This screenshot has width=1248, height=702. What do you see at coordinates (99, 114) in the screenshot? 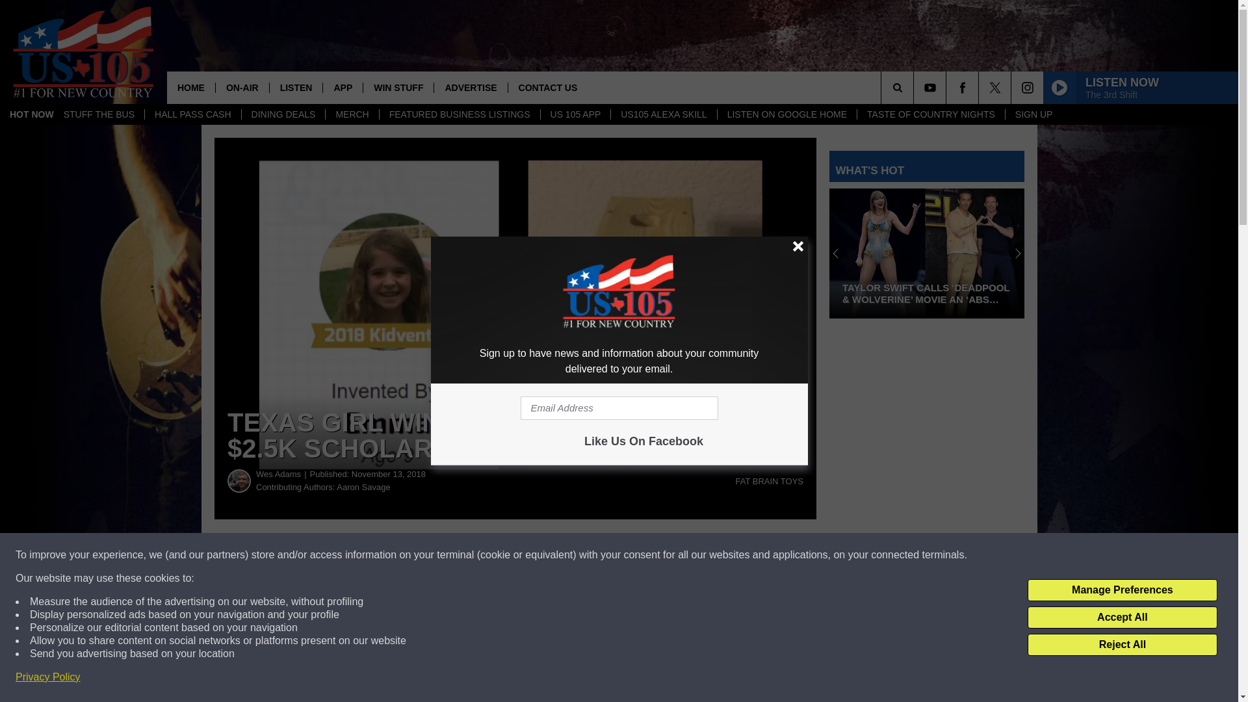
I see `STUFF THE BUS` at bounding box center [99, 114].